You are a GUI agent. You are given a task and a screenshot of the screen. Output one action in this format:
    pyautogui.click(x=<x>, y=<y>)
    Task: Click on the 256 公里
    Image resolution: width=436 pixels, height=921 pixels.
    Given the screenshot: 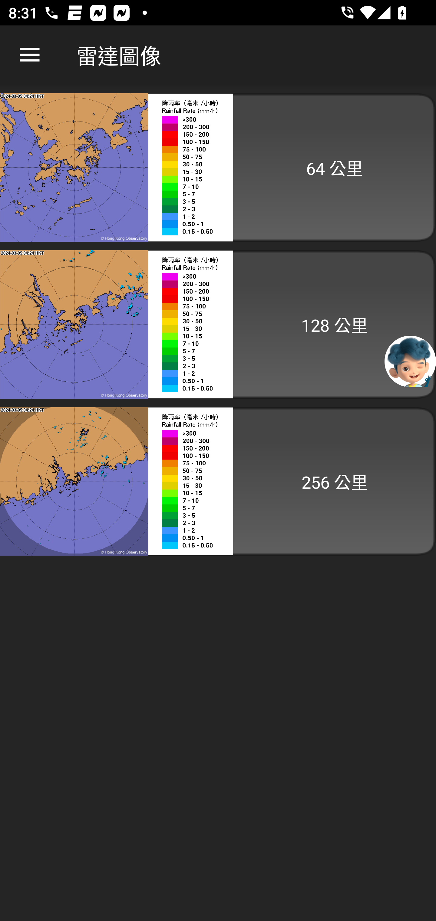 What is the action you would take?
    pyautogui.click(x=218, y=481)
    